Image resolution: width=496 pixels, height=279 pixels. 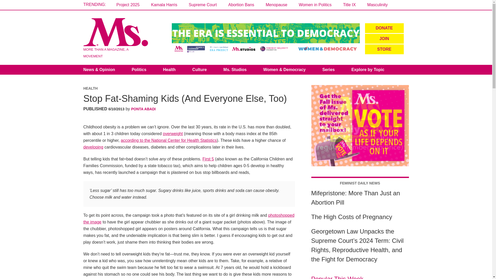 I want to click on STORE, so click(x=384, y=49).